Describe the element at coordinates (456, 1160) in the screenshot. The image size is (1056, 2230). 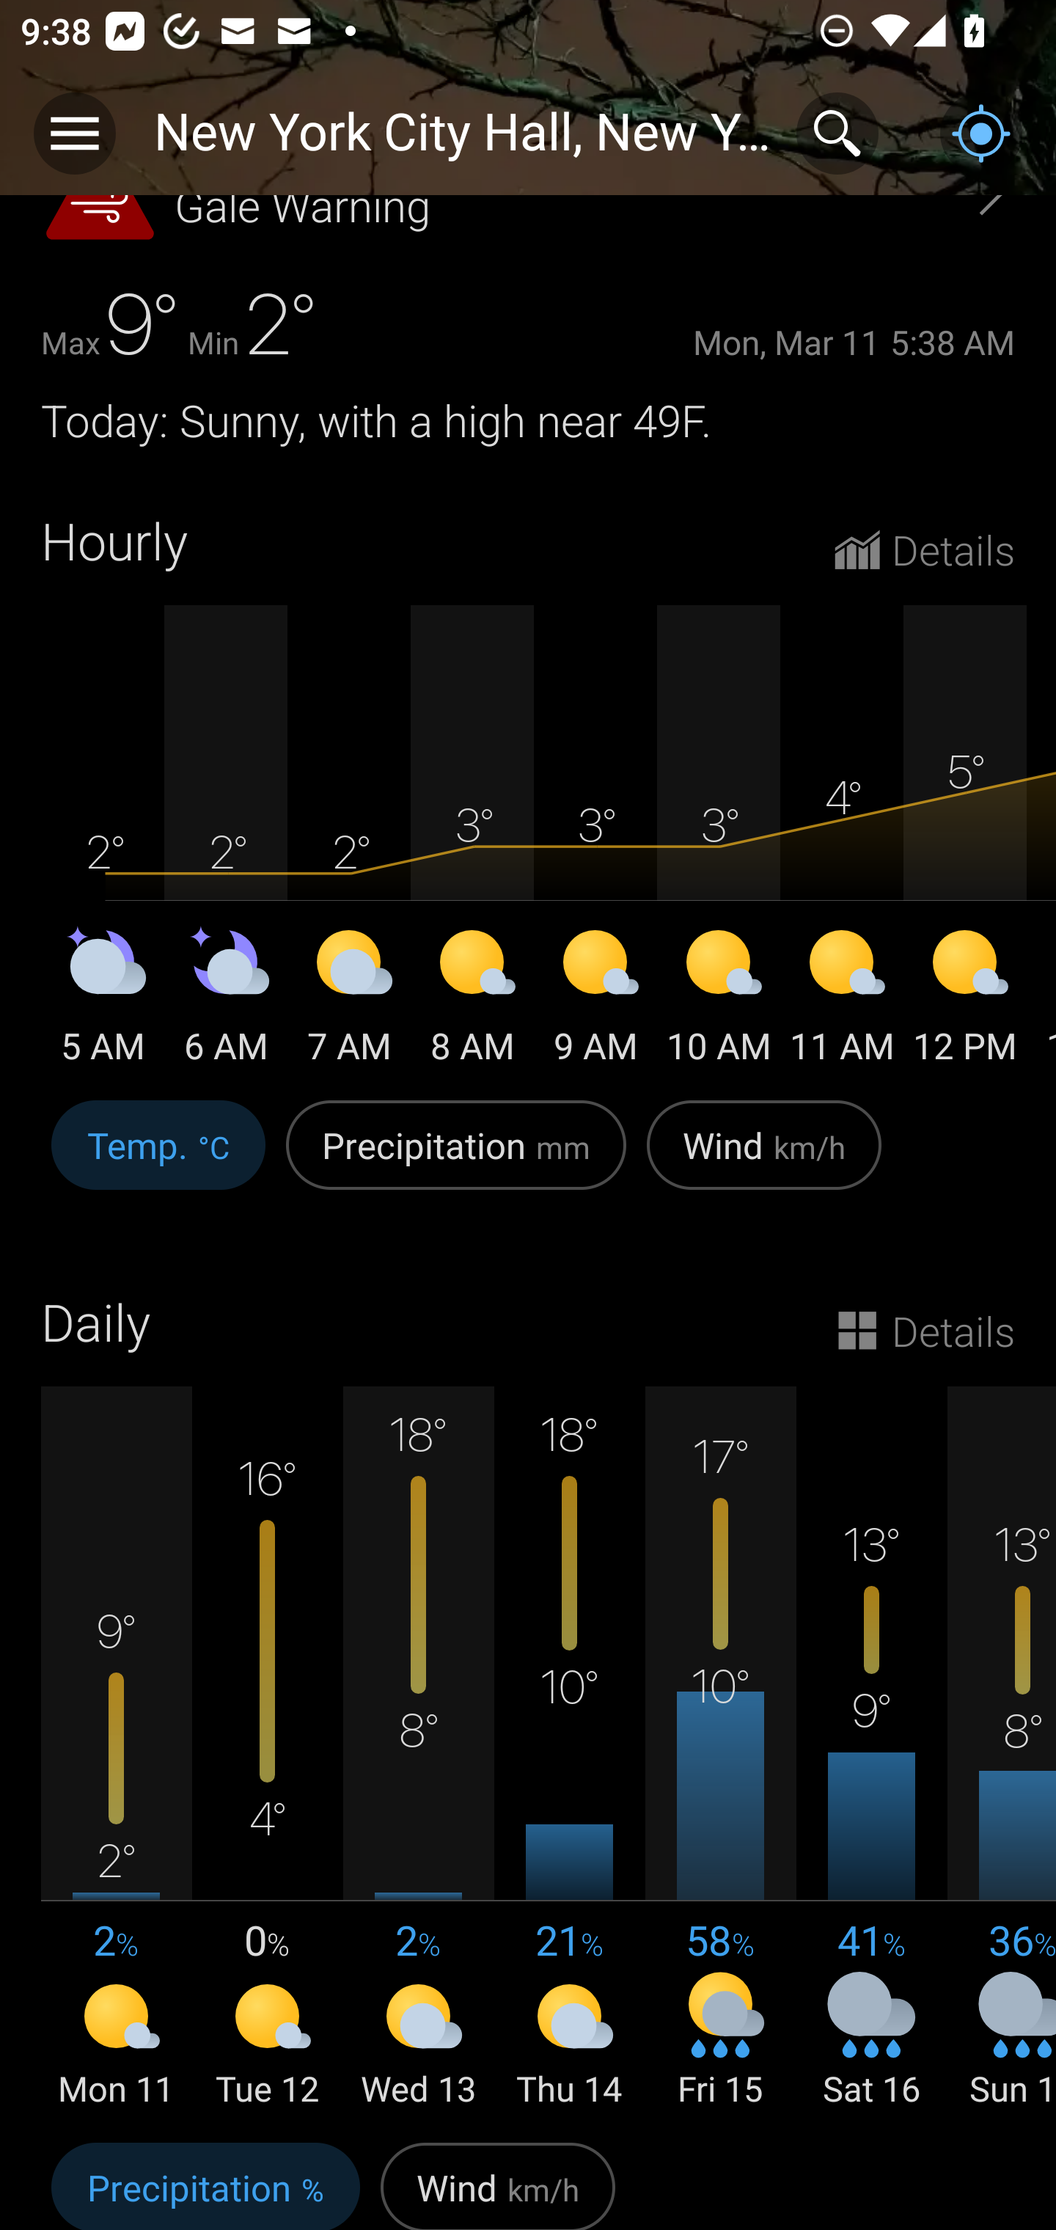
I see `Precipitation mm` at that location.